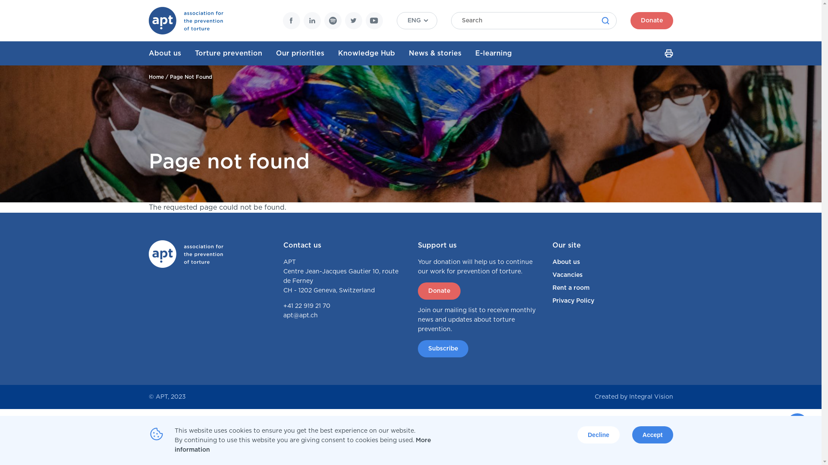  I want to click on Our priorities, so click(307, 53).